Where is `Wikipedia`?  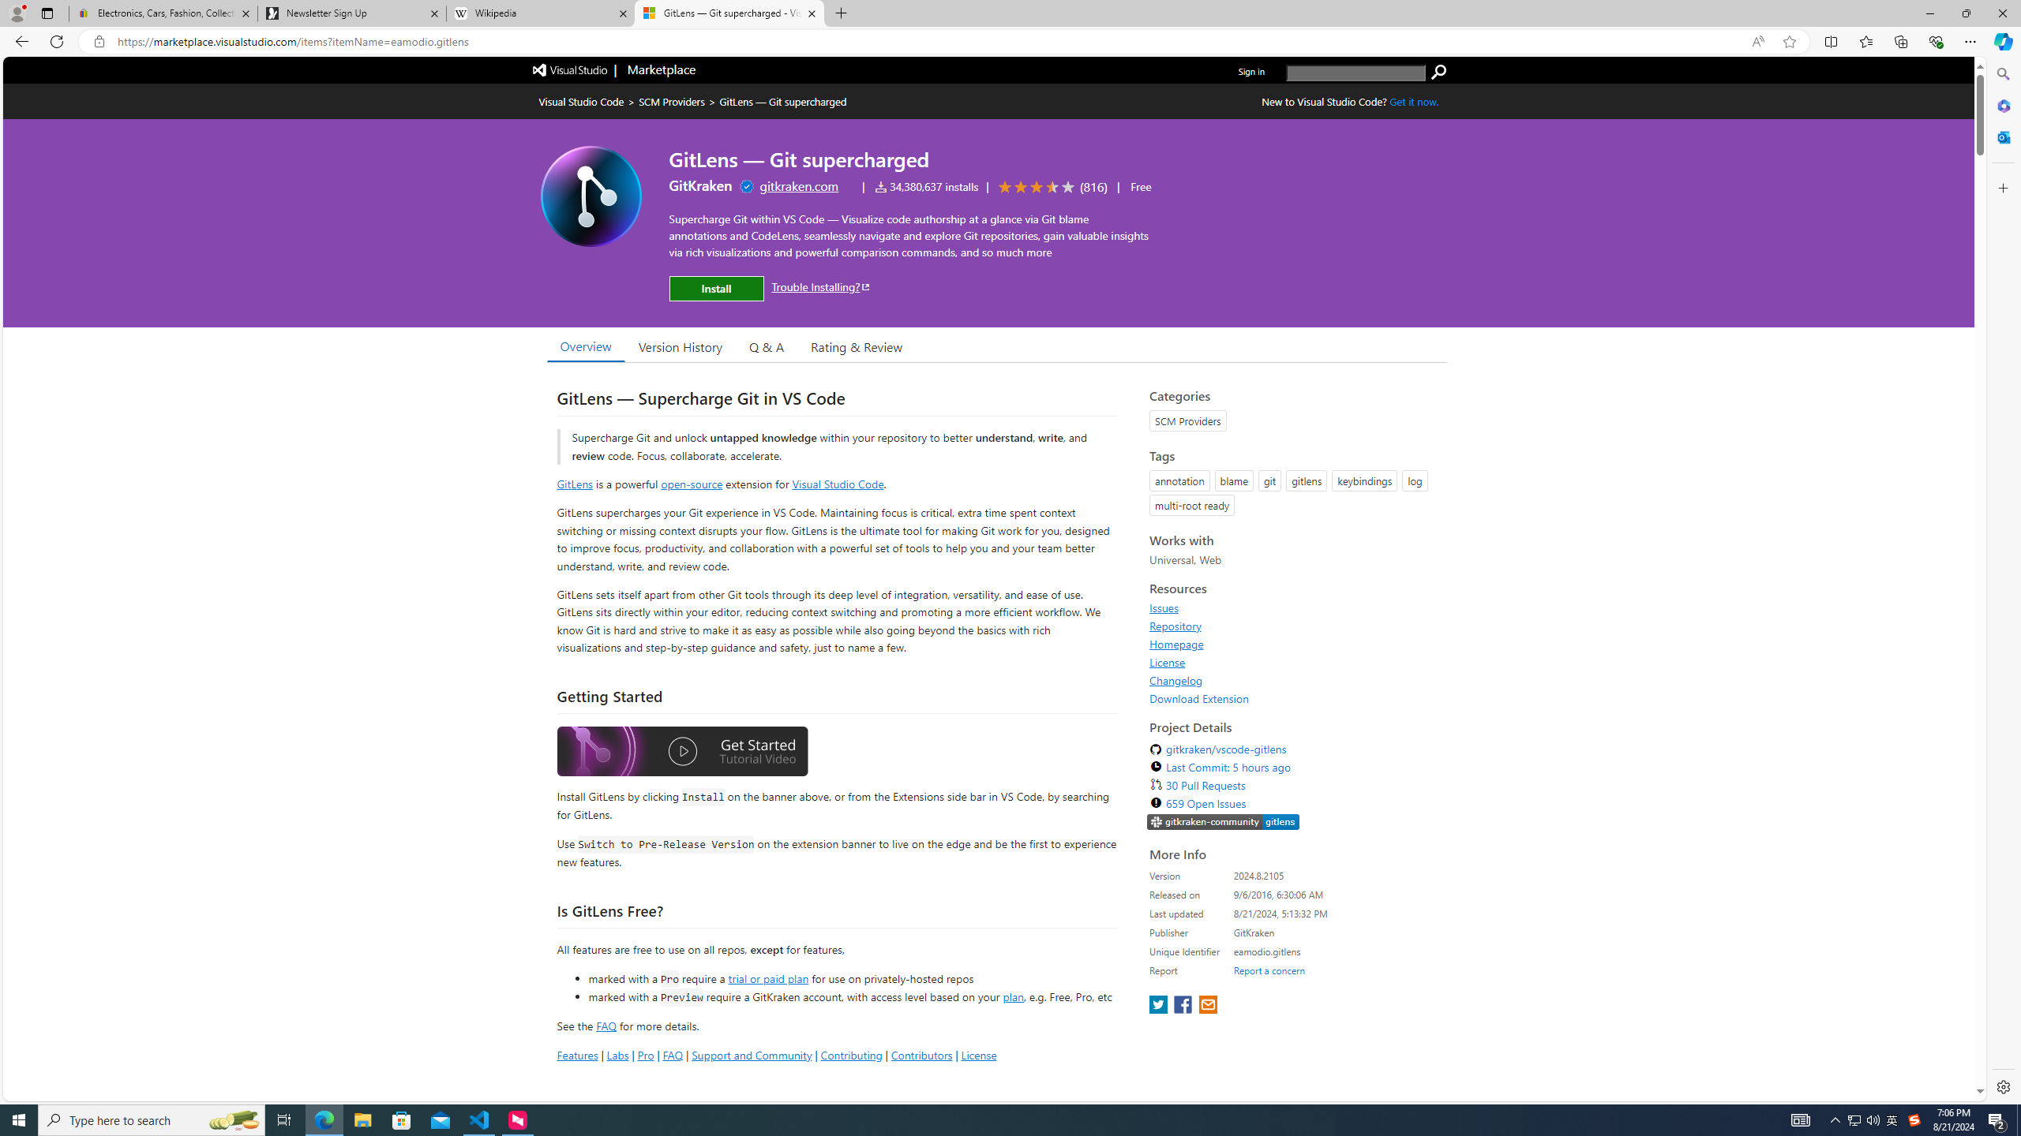
Wikipedia is located at coordinates (542, 13).